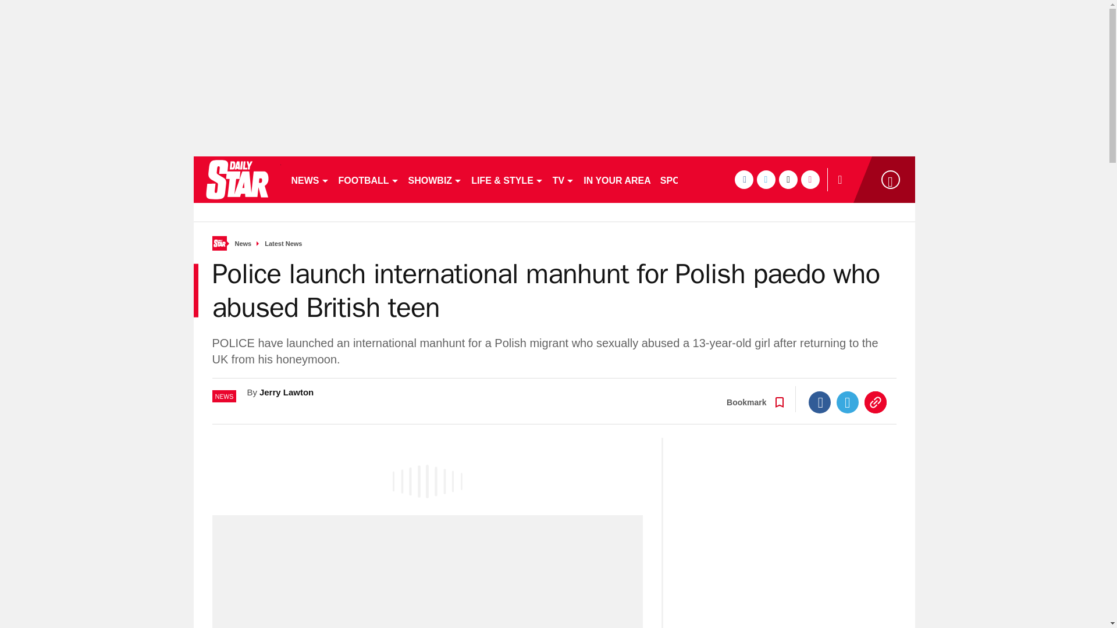 This screenshot has height=628, width=1117. Describe the element at coordinates (369, 179) in the screenshot. I see `FOOTBALL` at that location.